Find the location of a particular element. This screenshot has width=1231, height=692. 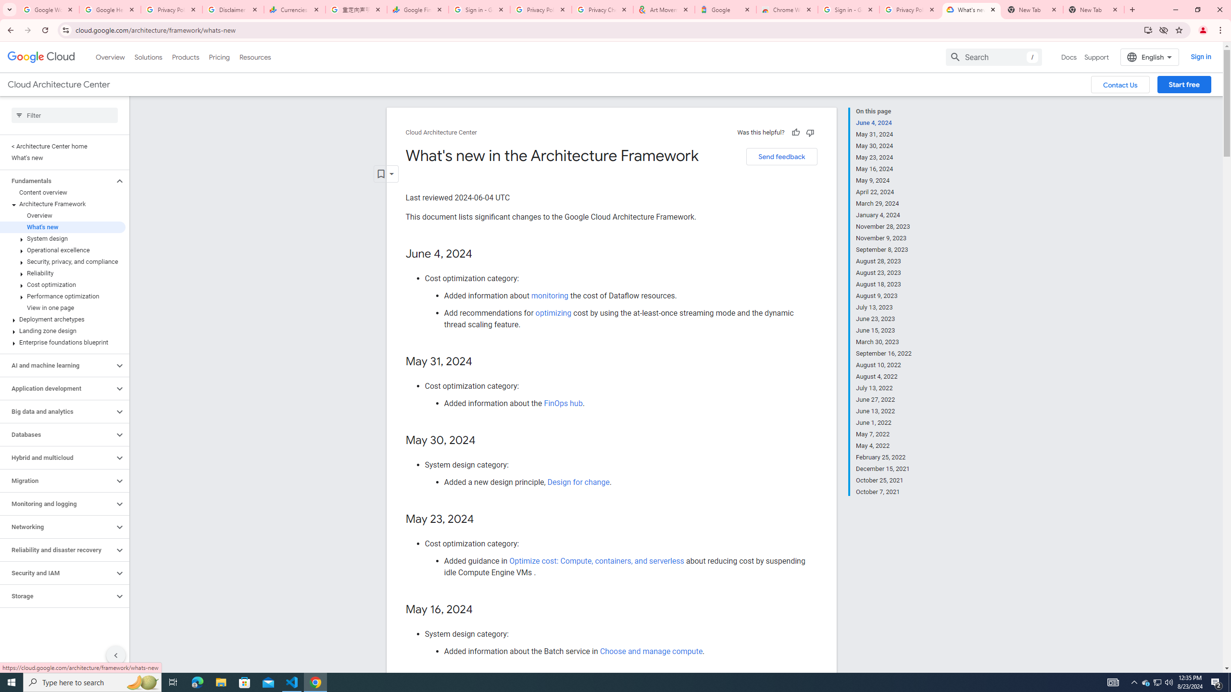

Hybrid and multicloud is located at coordinates (57, 457).